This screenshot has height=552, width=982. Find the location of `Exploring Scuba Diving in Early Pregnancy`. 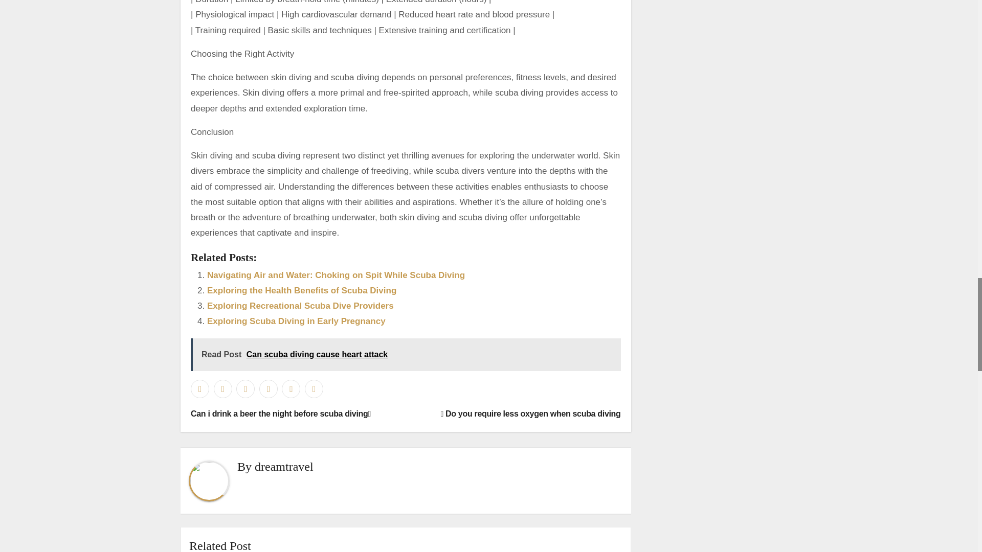

Exploring Scuba Diving in Early Pregnancy is located at coordinates (297, 321).